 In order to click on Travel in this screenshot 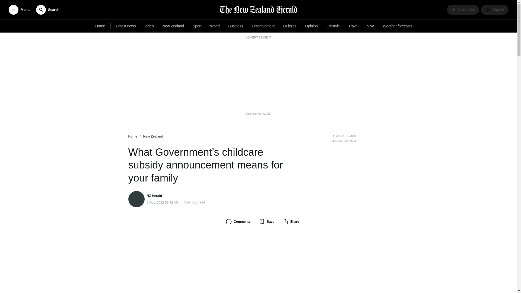, I will do `click(149, 26)`.